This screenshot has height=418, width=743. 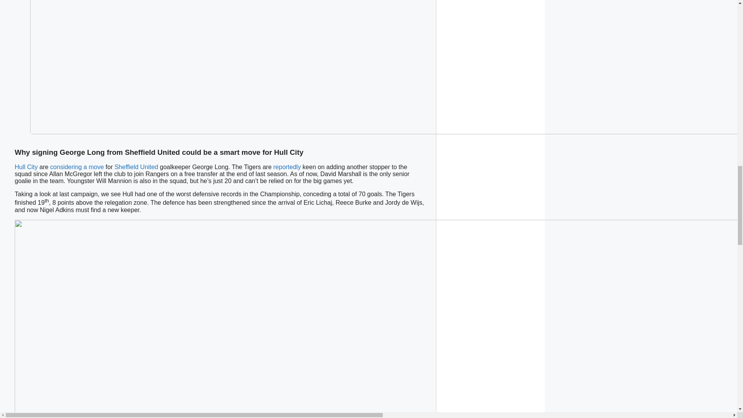 What do you see at coordinates (287, 167) in the screenshot?
I see `reportedly` at bounding box center [287, 167].